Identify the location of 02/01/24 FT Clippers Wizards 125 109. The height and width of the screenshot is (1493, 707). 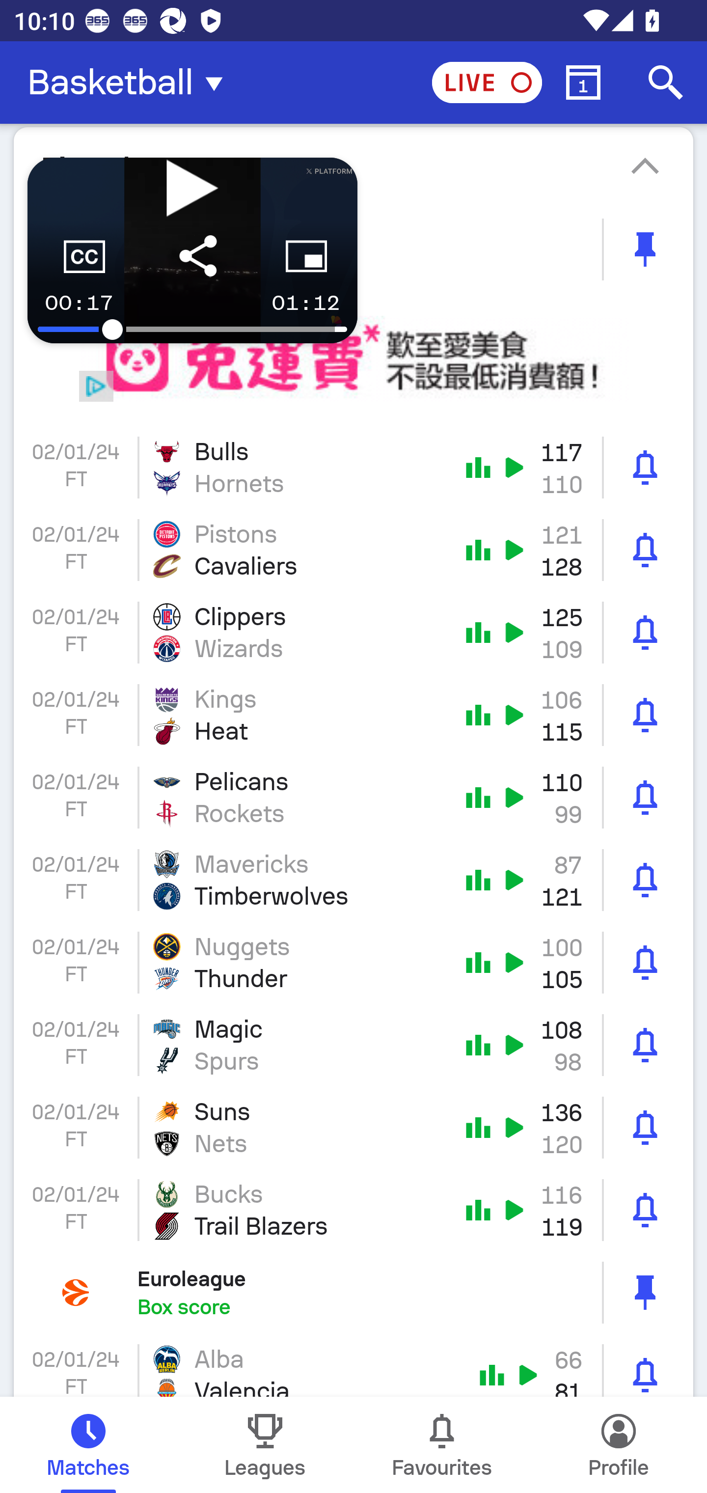
(353, 632).